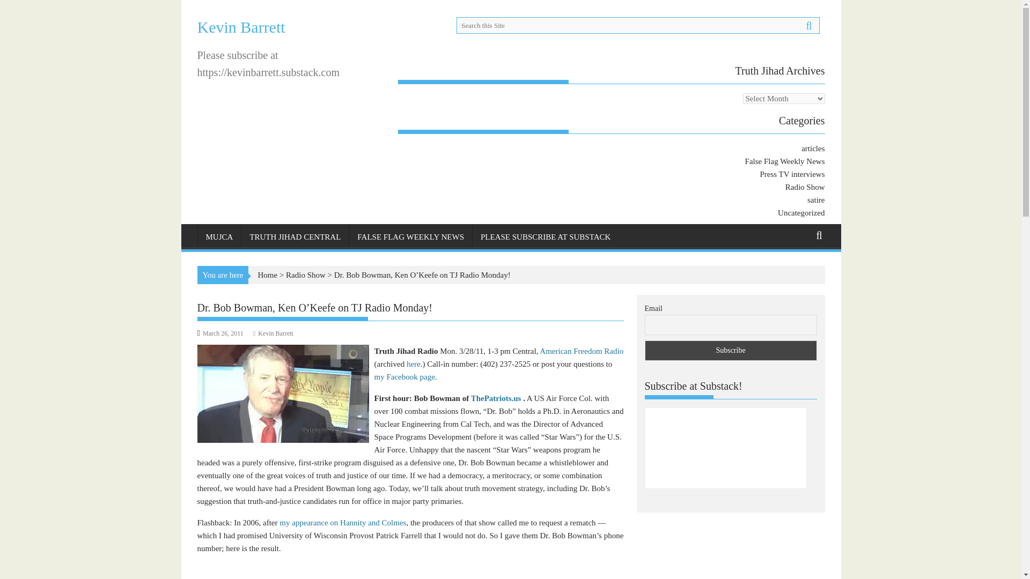 The image size is (1030, 579). I want to click on Radio Show, so click(805, 187).